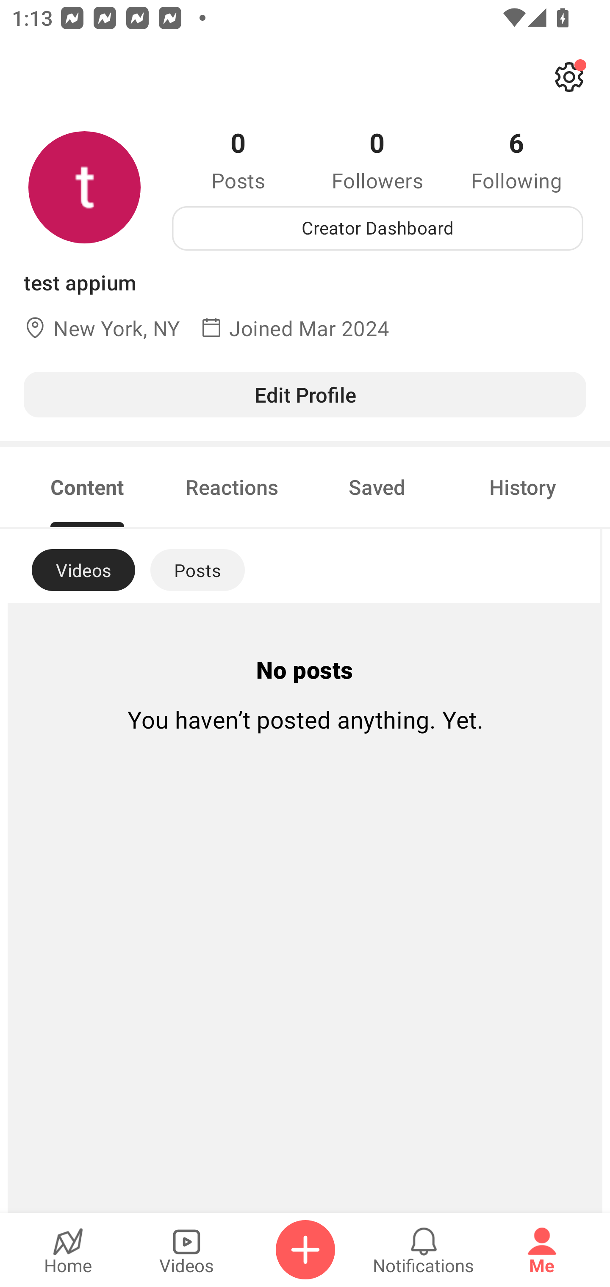 The height and width of the screenshot is (1287, 610). Describe the element at coordinates (523, 487) in the screenshot. I see `History` at that location.